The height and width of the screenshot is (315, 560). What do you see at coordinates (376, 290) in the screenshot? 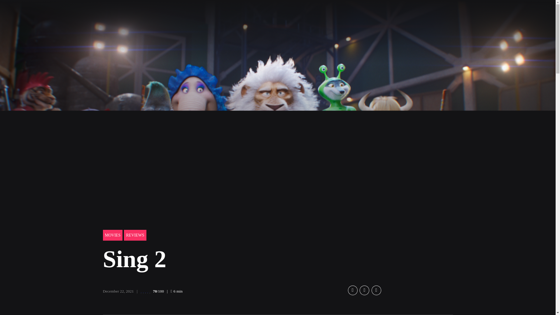
I see `Share on VK` at bounding box center [376, 290].